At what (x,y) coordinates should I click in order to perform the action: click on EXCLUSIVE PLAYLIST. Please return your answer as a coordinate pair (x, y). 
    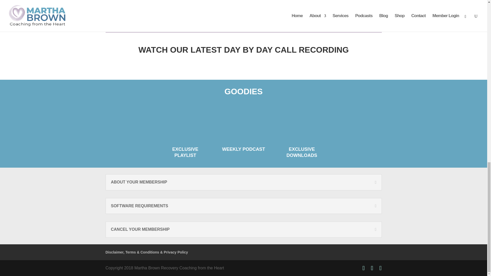
    Looking at the image, I should click on (185, 152).